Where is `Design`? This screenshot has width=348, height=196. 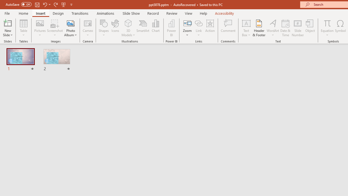 Design is located at coordinates (58, 13).